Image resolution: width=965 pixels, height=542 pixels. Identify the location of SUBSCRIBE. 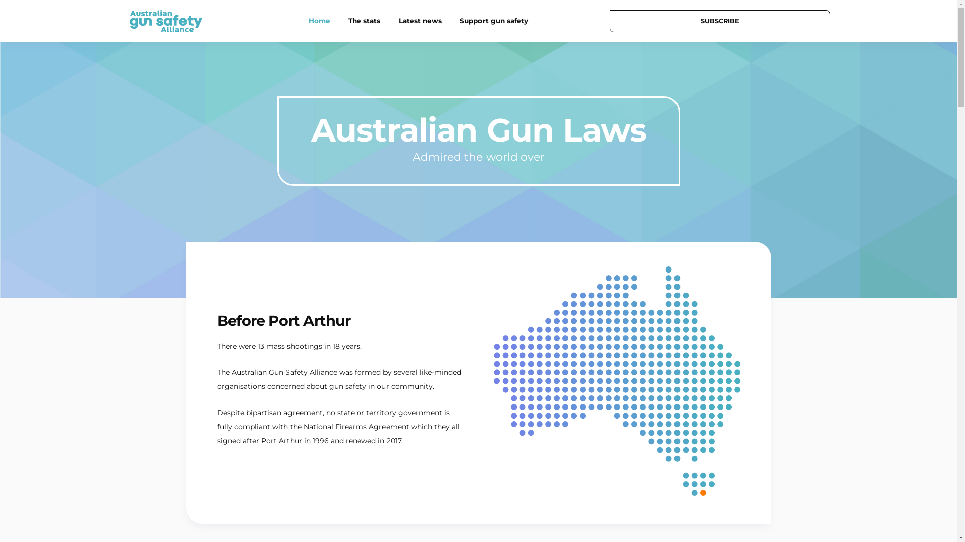
(720, 21).